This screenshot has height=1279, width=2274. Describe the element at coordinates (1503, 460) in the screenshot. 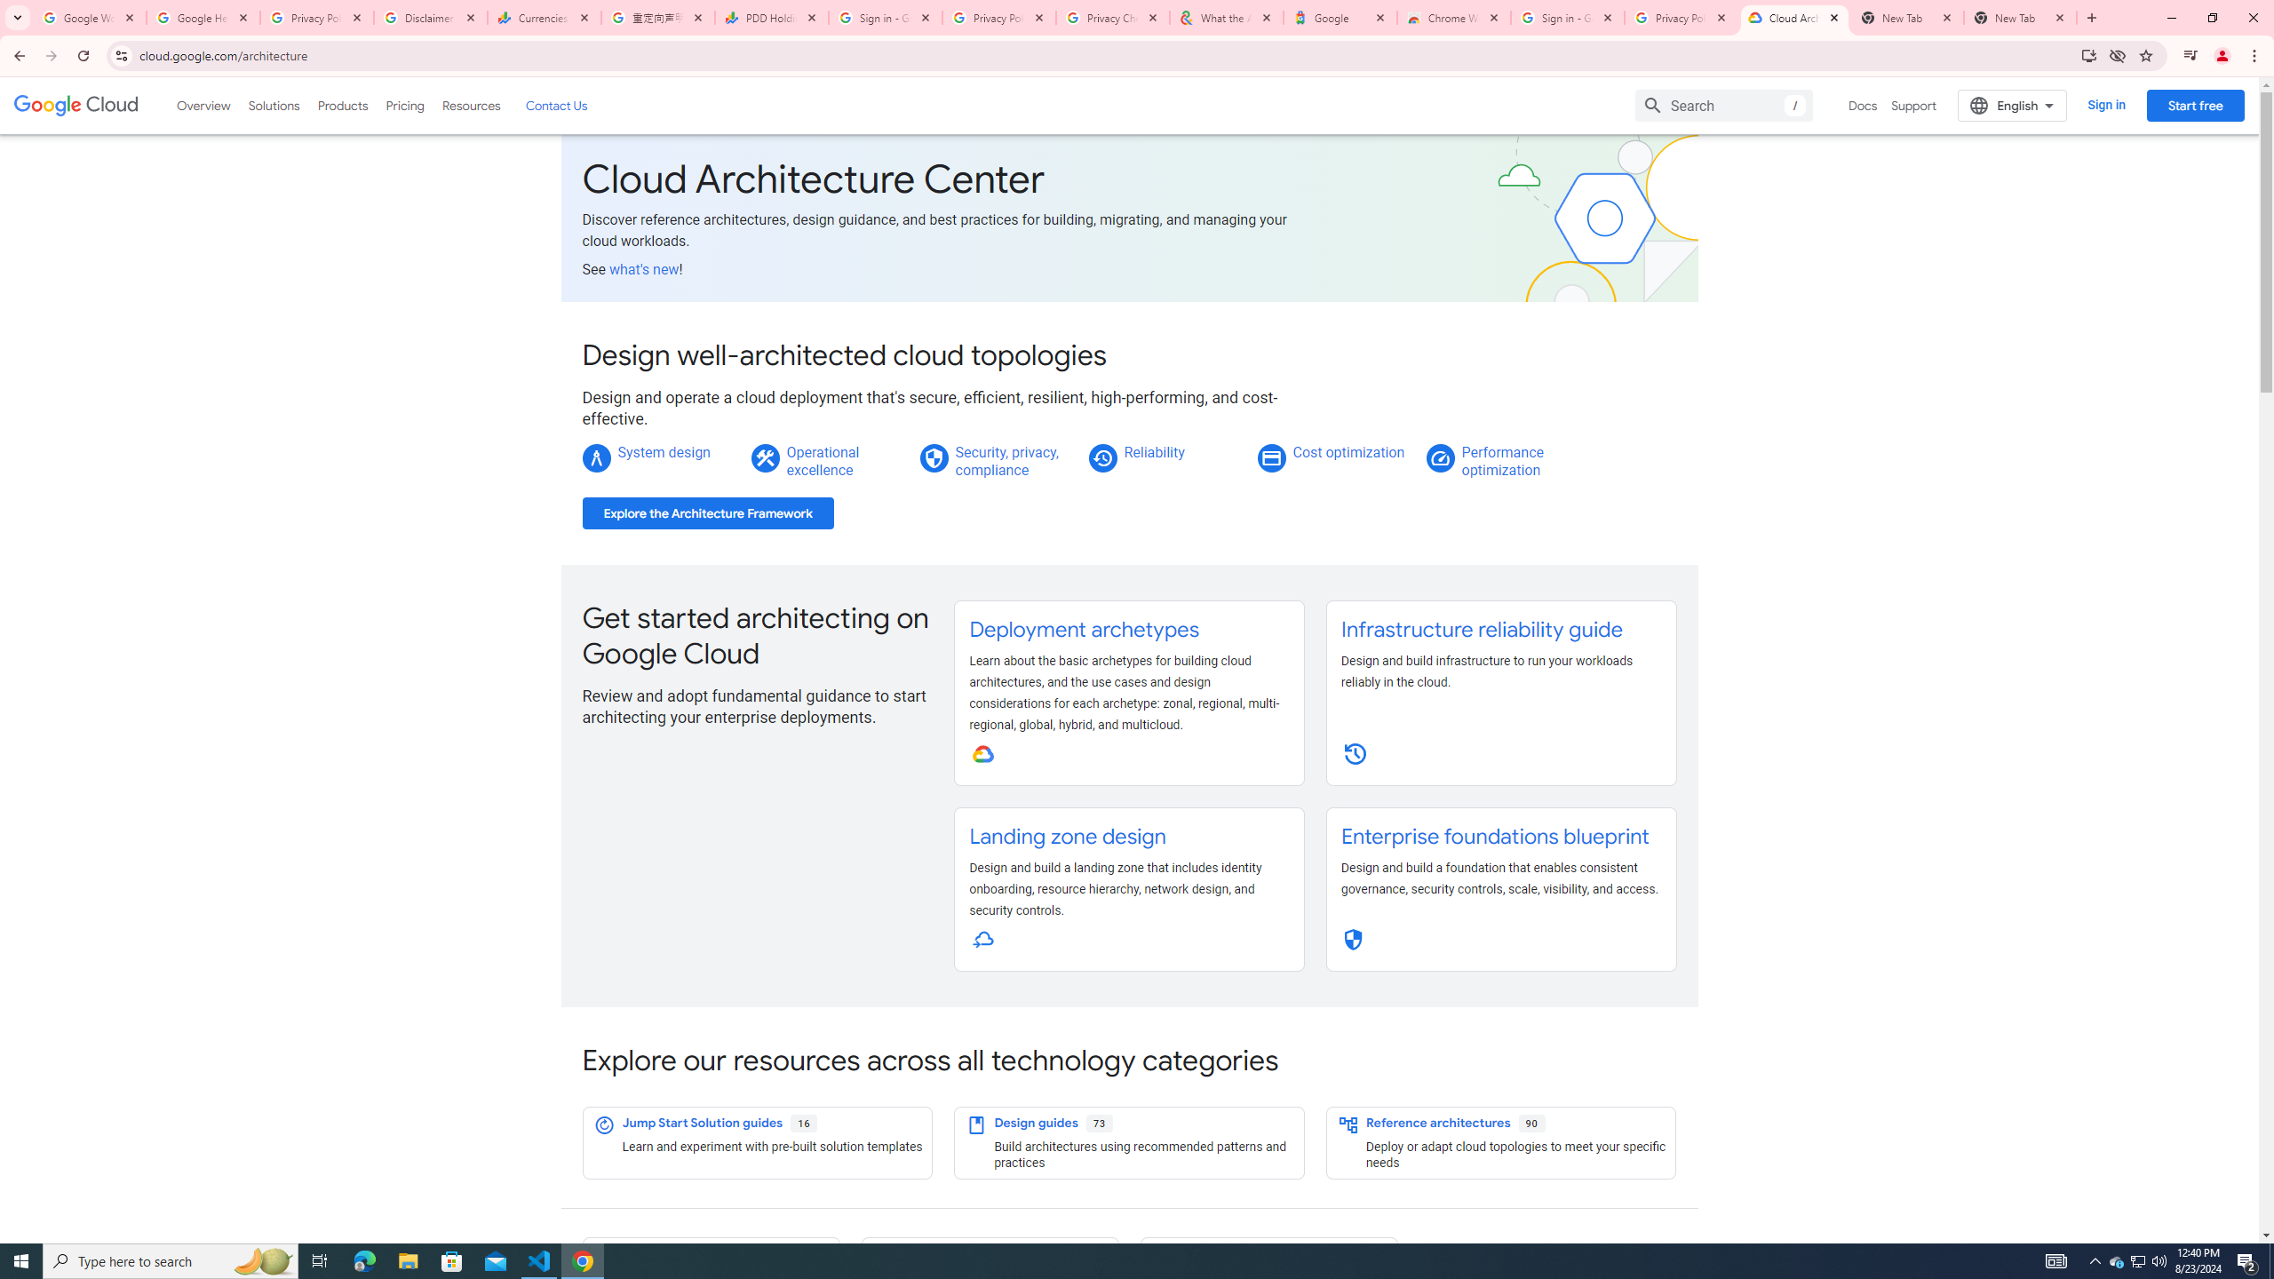

I see `Performance optimization` at that location.